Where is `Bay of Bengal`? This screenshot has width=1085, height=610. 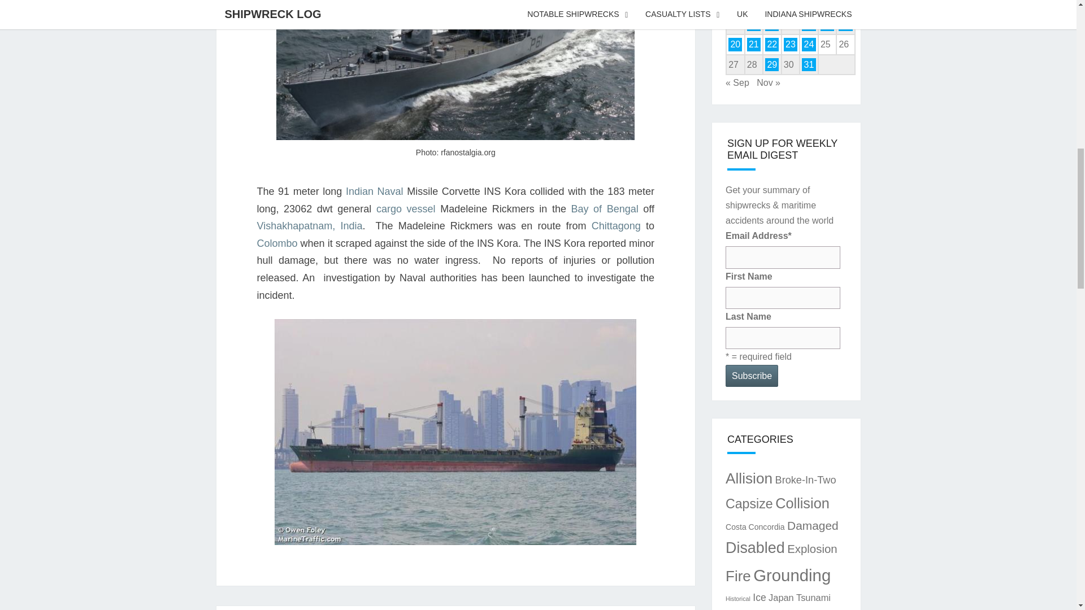 Bay of Bengal is located at coordinates (605, 209).